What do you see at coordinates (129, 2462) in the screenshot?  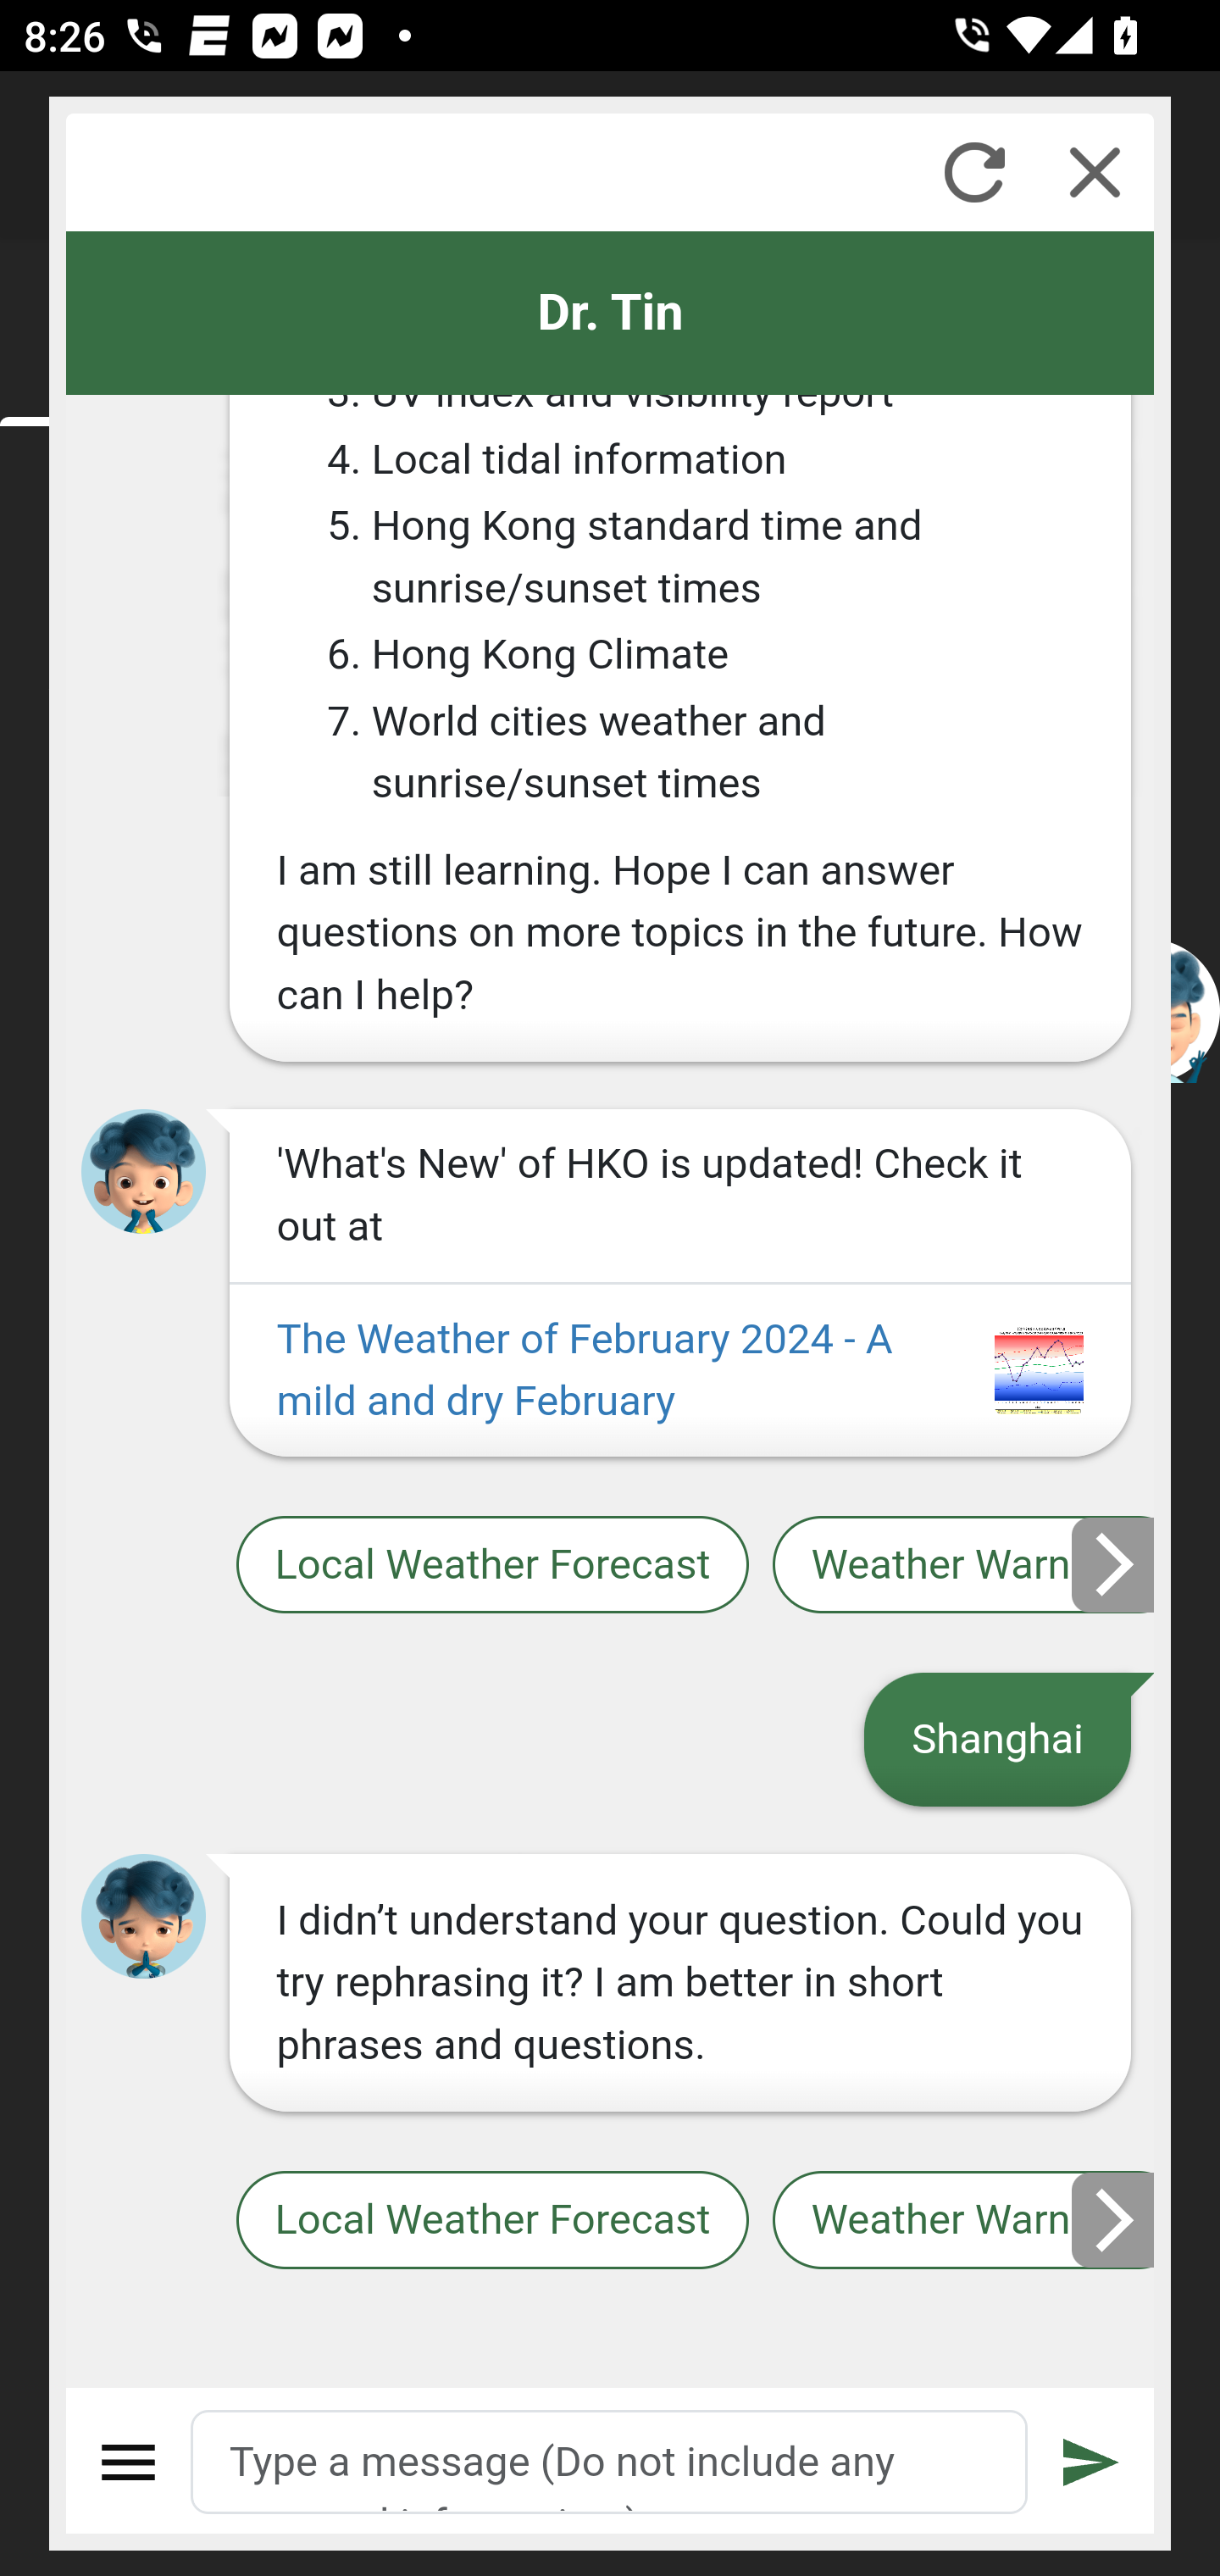 I see `Menu` at bounding box center [129, 2462].